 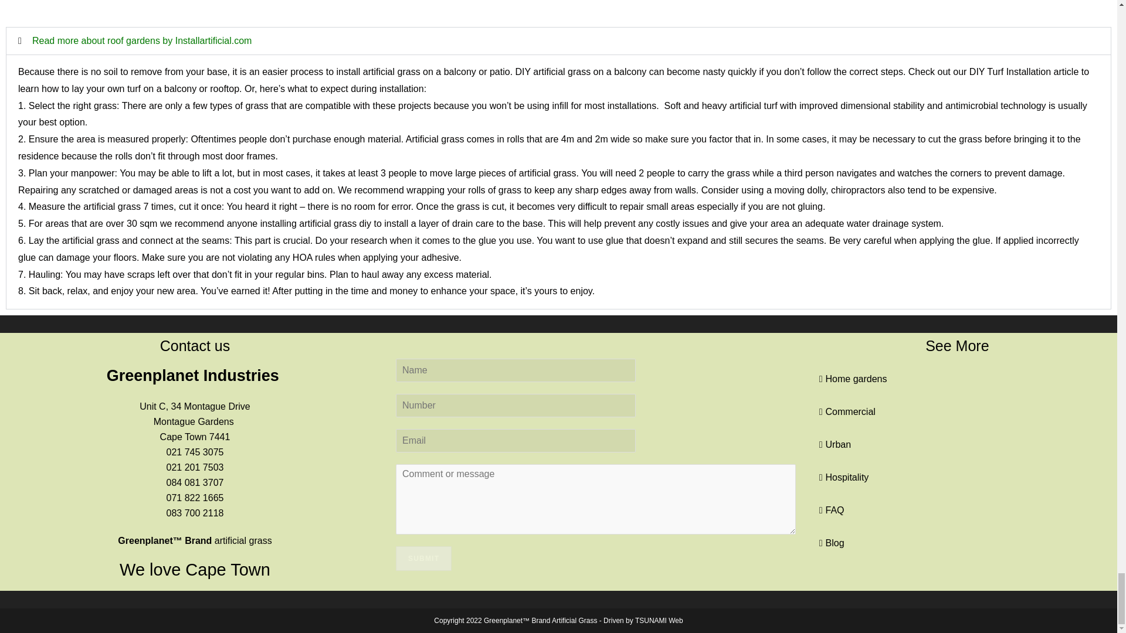 I want to click on Urban, so click(x=835, y=444).